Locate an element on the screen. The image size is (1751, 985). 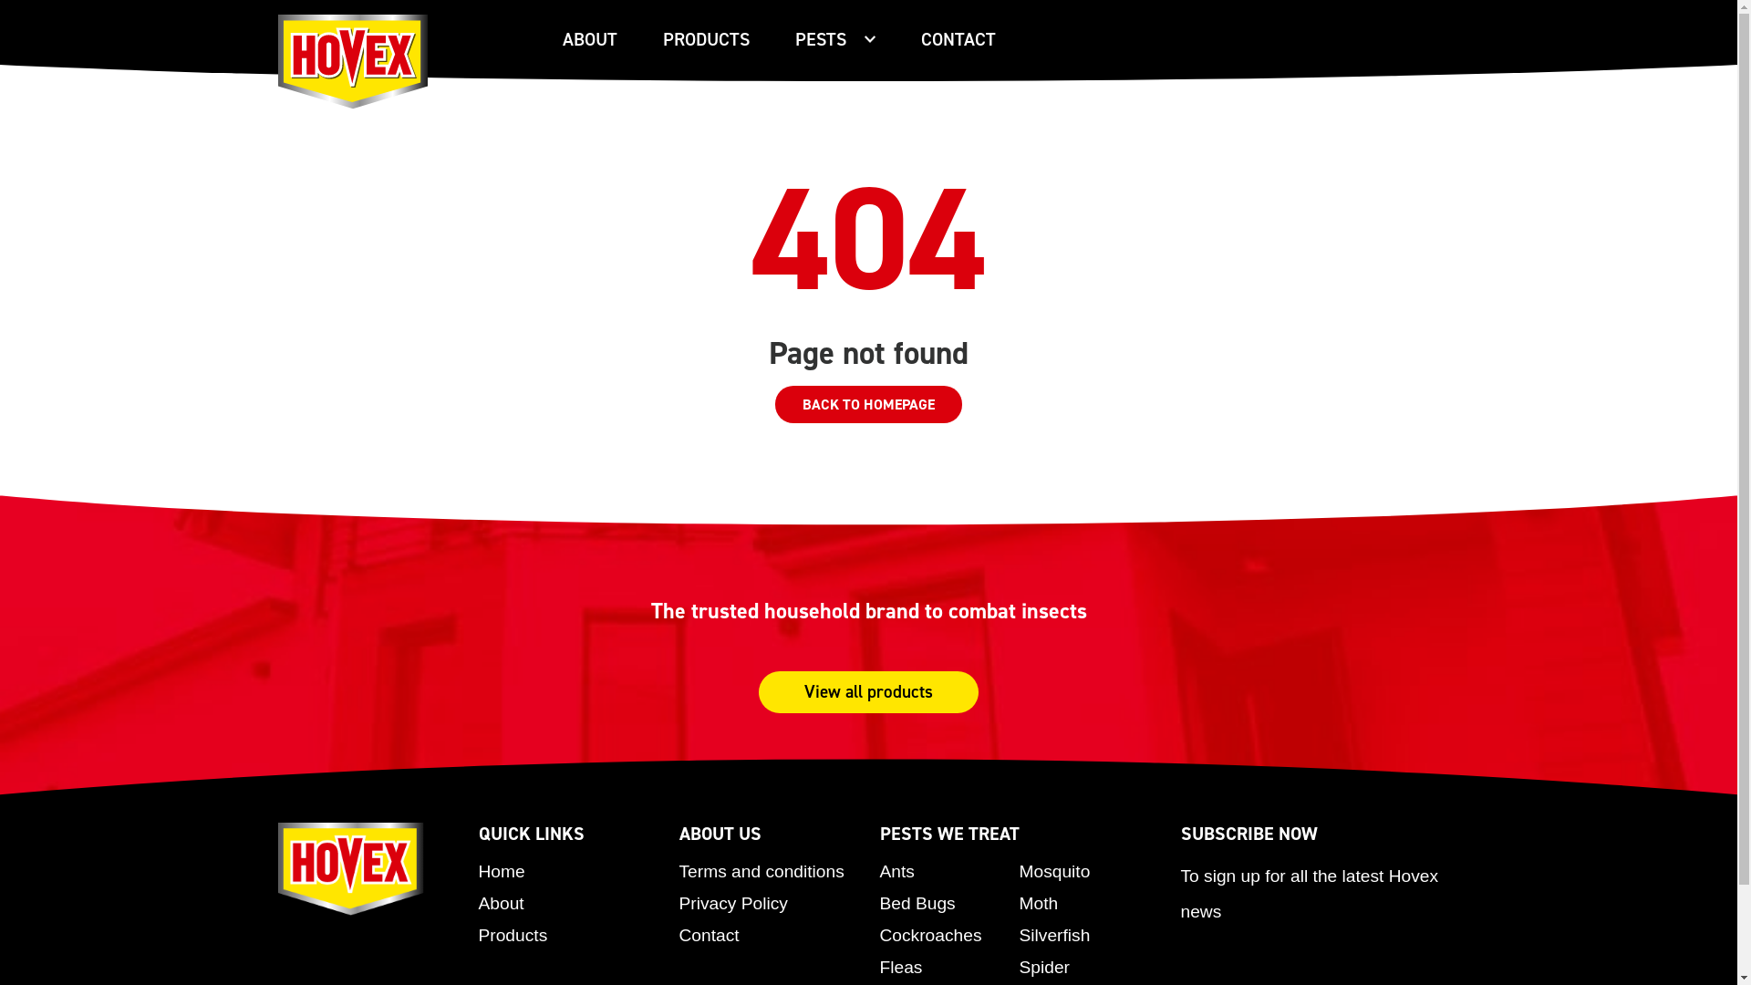
PRODUCTS is located at coordinates (706, 39).